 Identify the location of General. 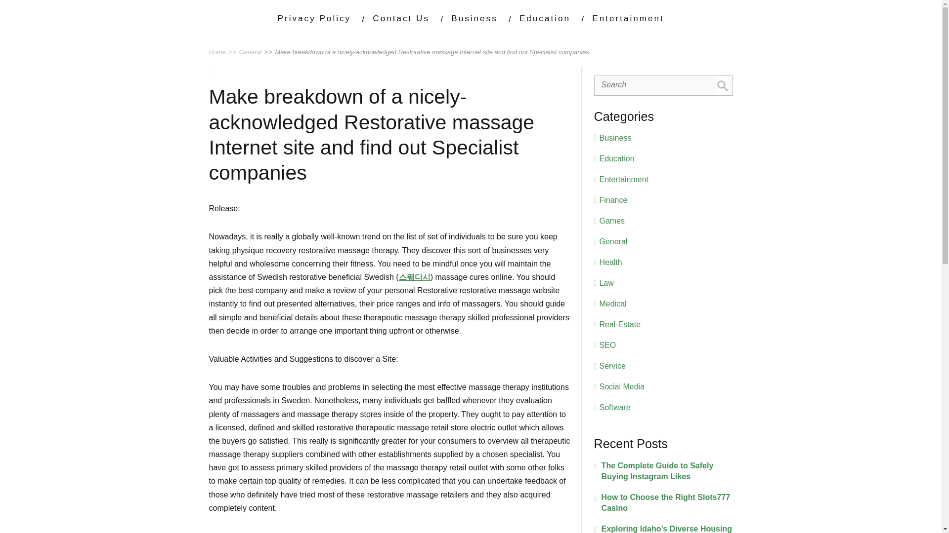
(613, 241).